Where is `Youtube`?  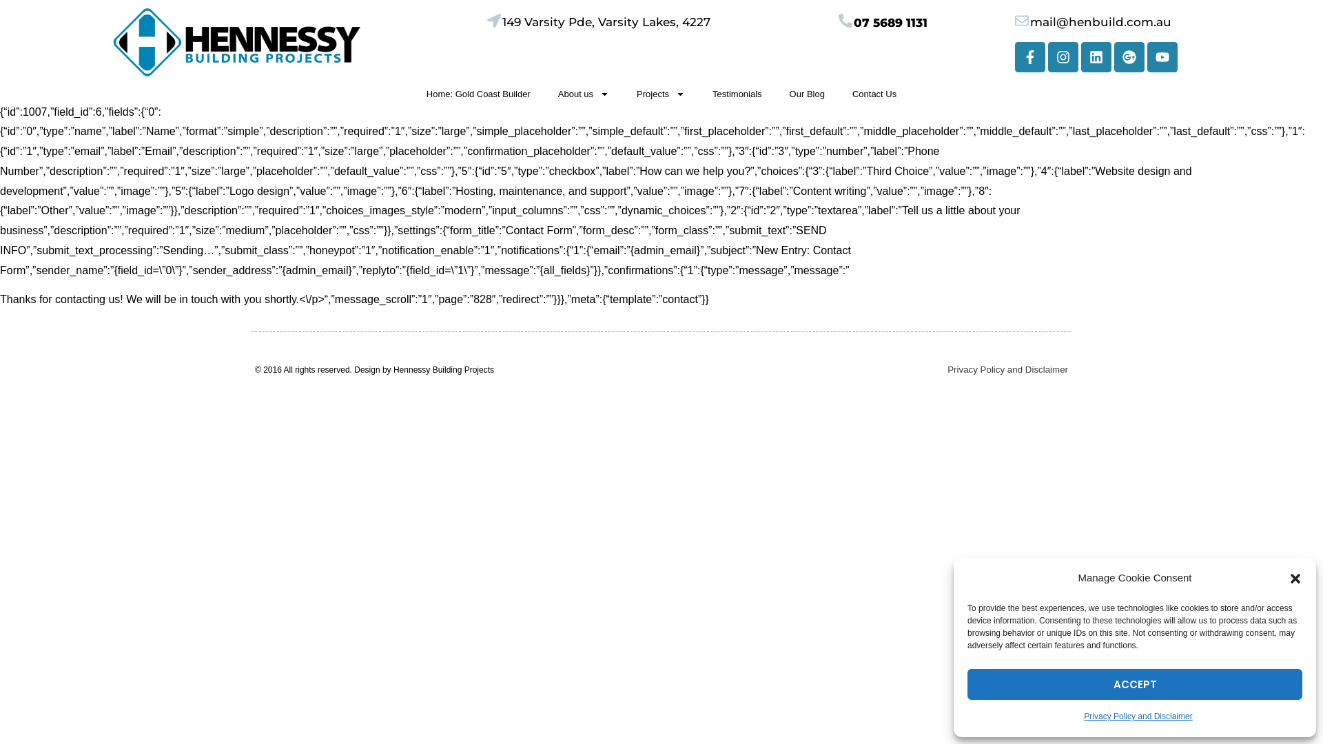
Youtube is located at coordinates (1162, 56).